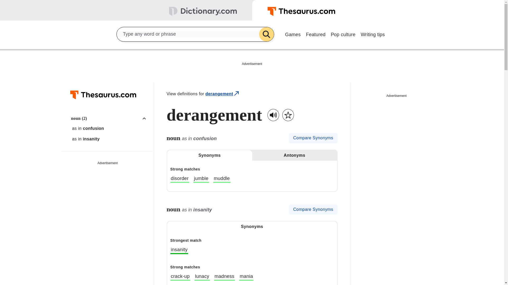 The image size is (508, 285). Describe the element at coordinates (313, 138) in the screenshot. I see `Compare Synonyms` at that location.